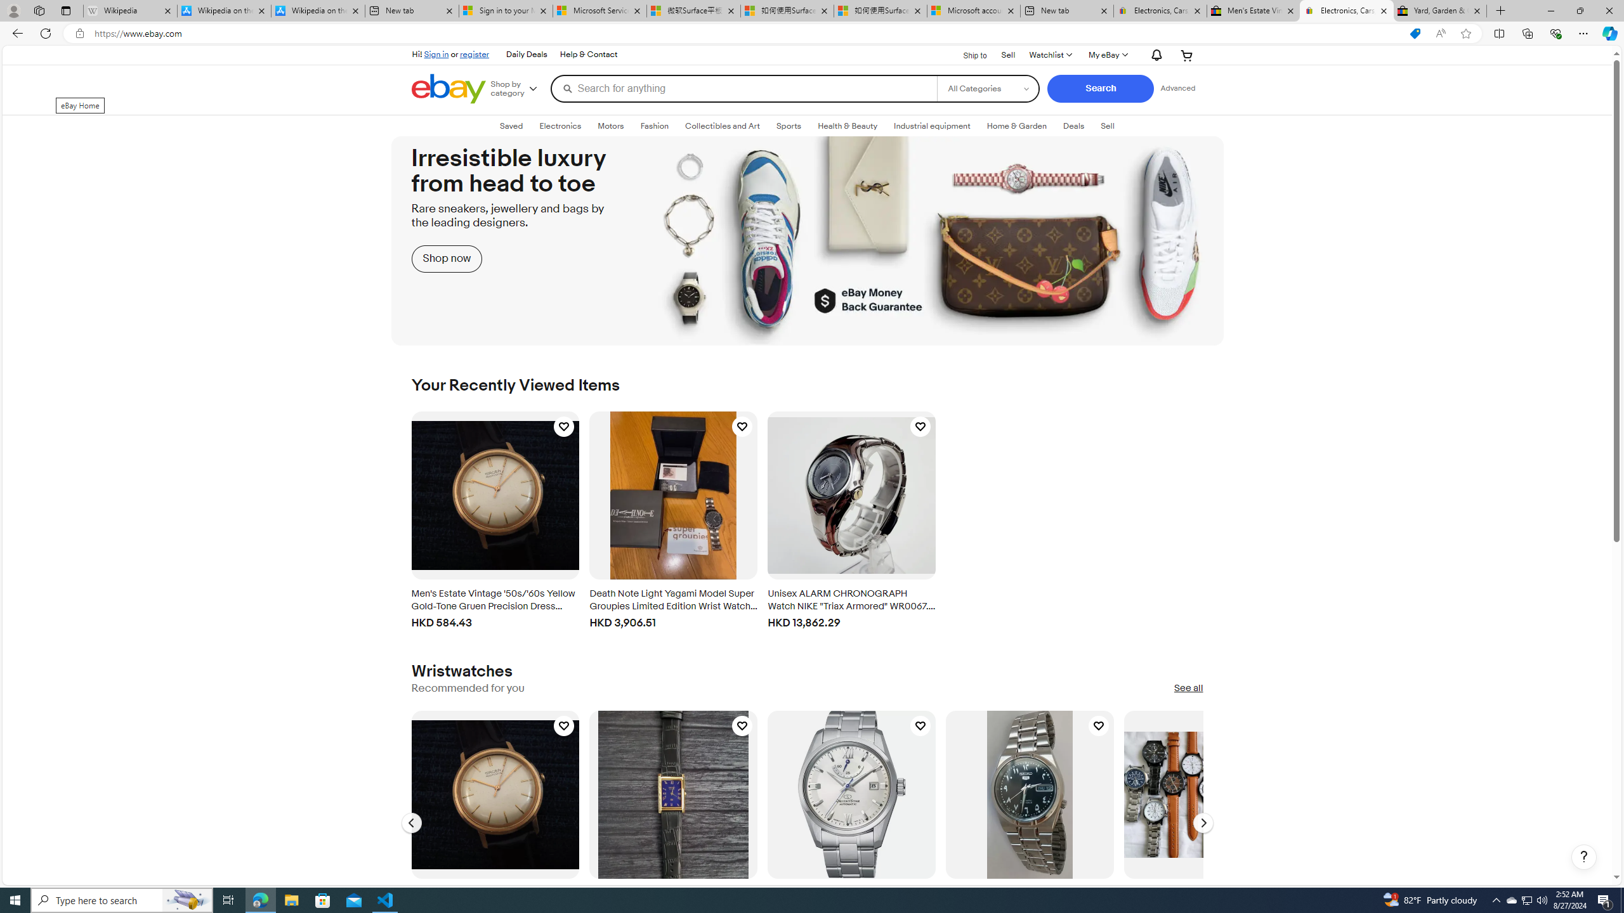 The height and width of the screenshot is (913, 1624). I want to click on SportsExpand: Sports, so click(789, 126).